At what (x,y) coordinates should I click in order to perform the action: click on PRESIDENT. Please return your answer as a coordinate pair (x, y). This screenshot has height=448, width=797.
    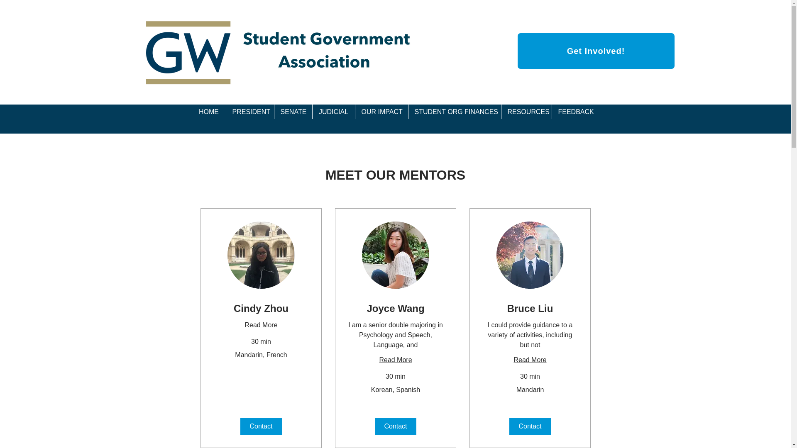
    Looking at the image, I should click on (250, 112).